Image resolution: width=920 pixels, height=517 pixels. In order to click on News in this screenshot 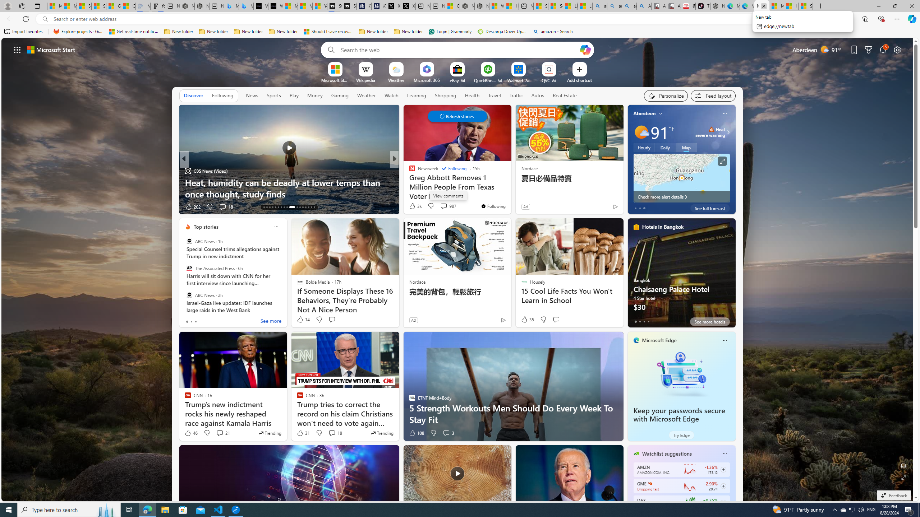, I will do `click(252, 96)`.